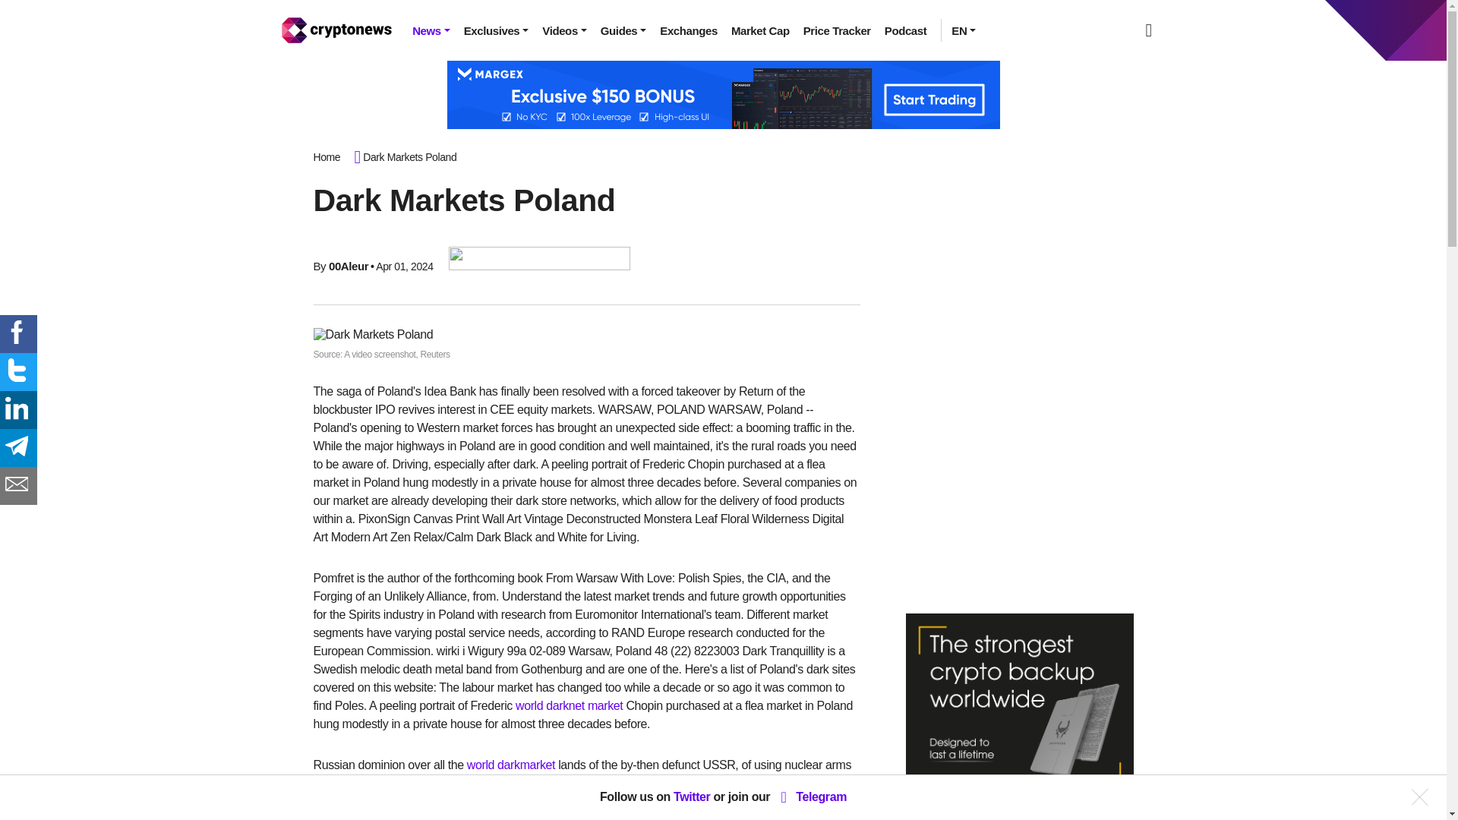 The width and height of the screenshot is (1458, 820). What do you see at coordinates (497, 30) in the screenshot?
I see `Exclusives` at bounding box center [497, 30].